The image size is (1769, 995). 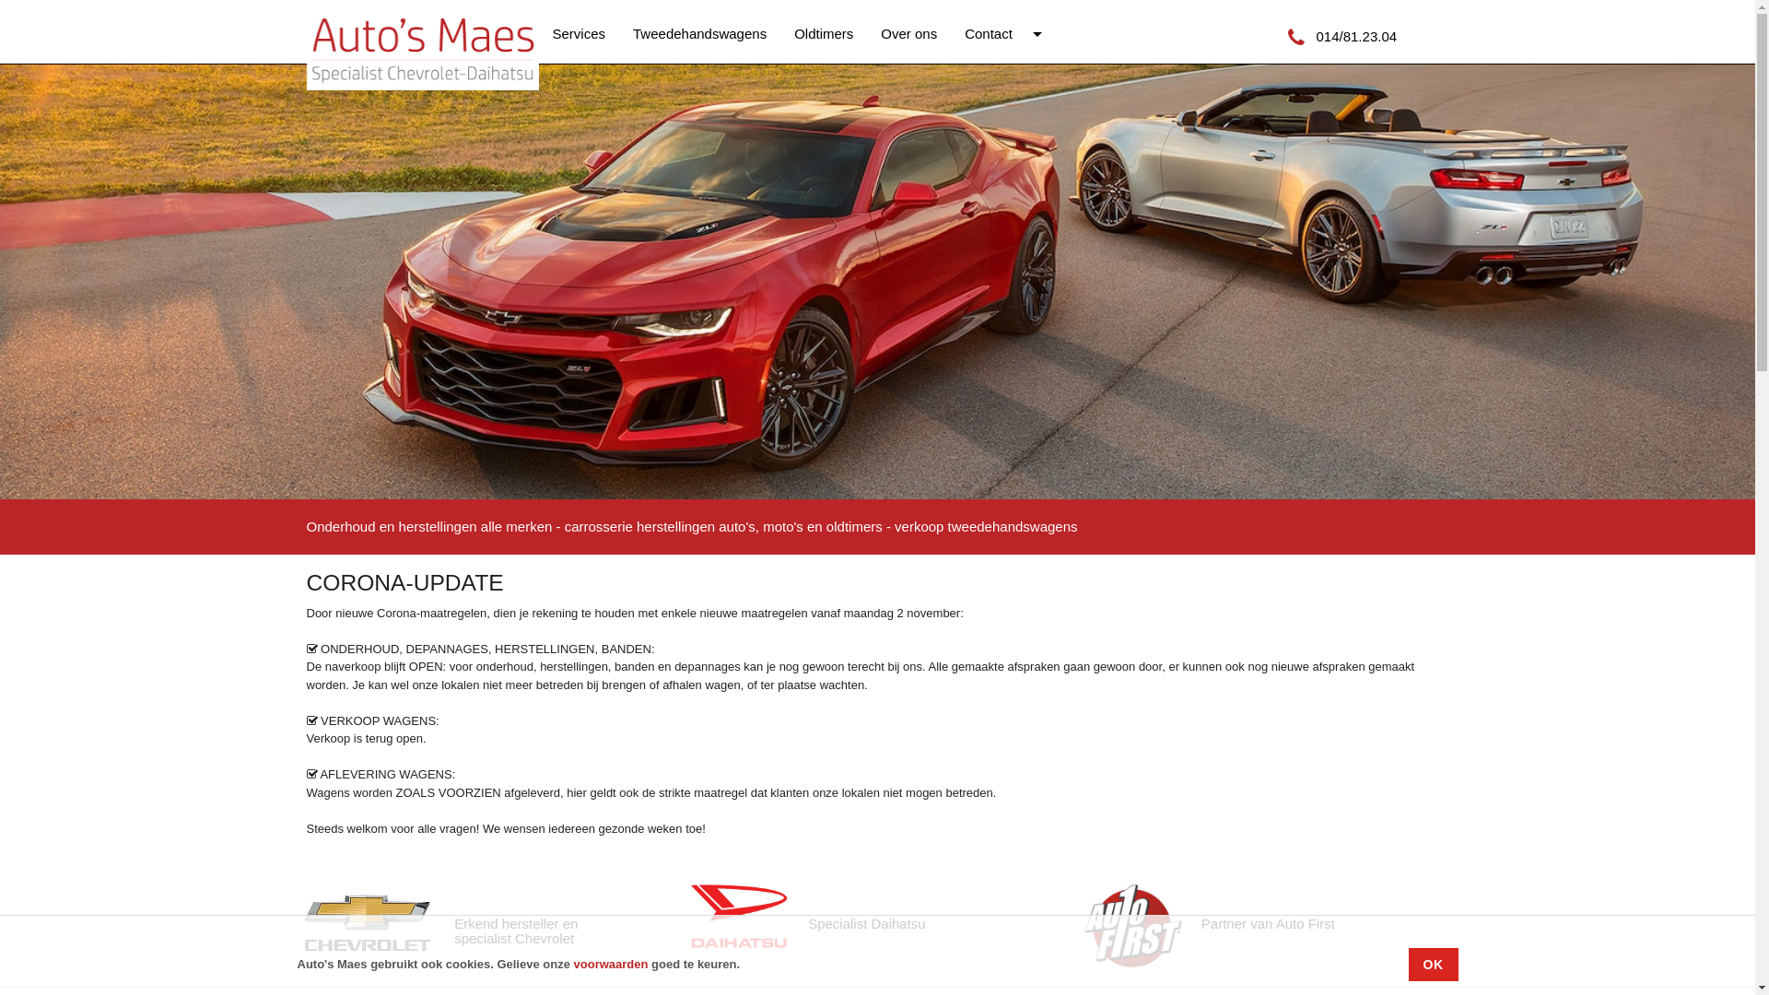 I want to click on 014/81.23.04, so click(x=1346, y=37).